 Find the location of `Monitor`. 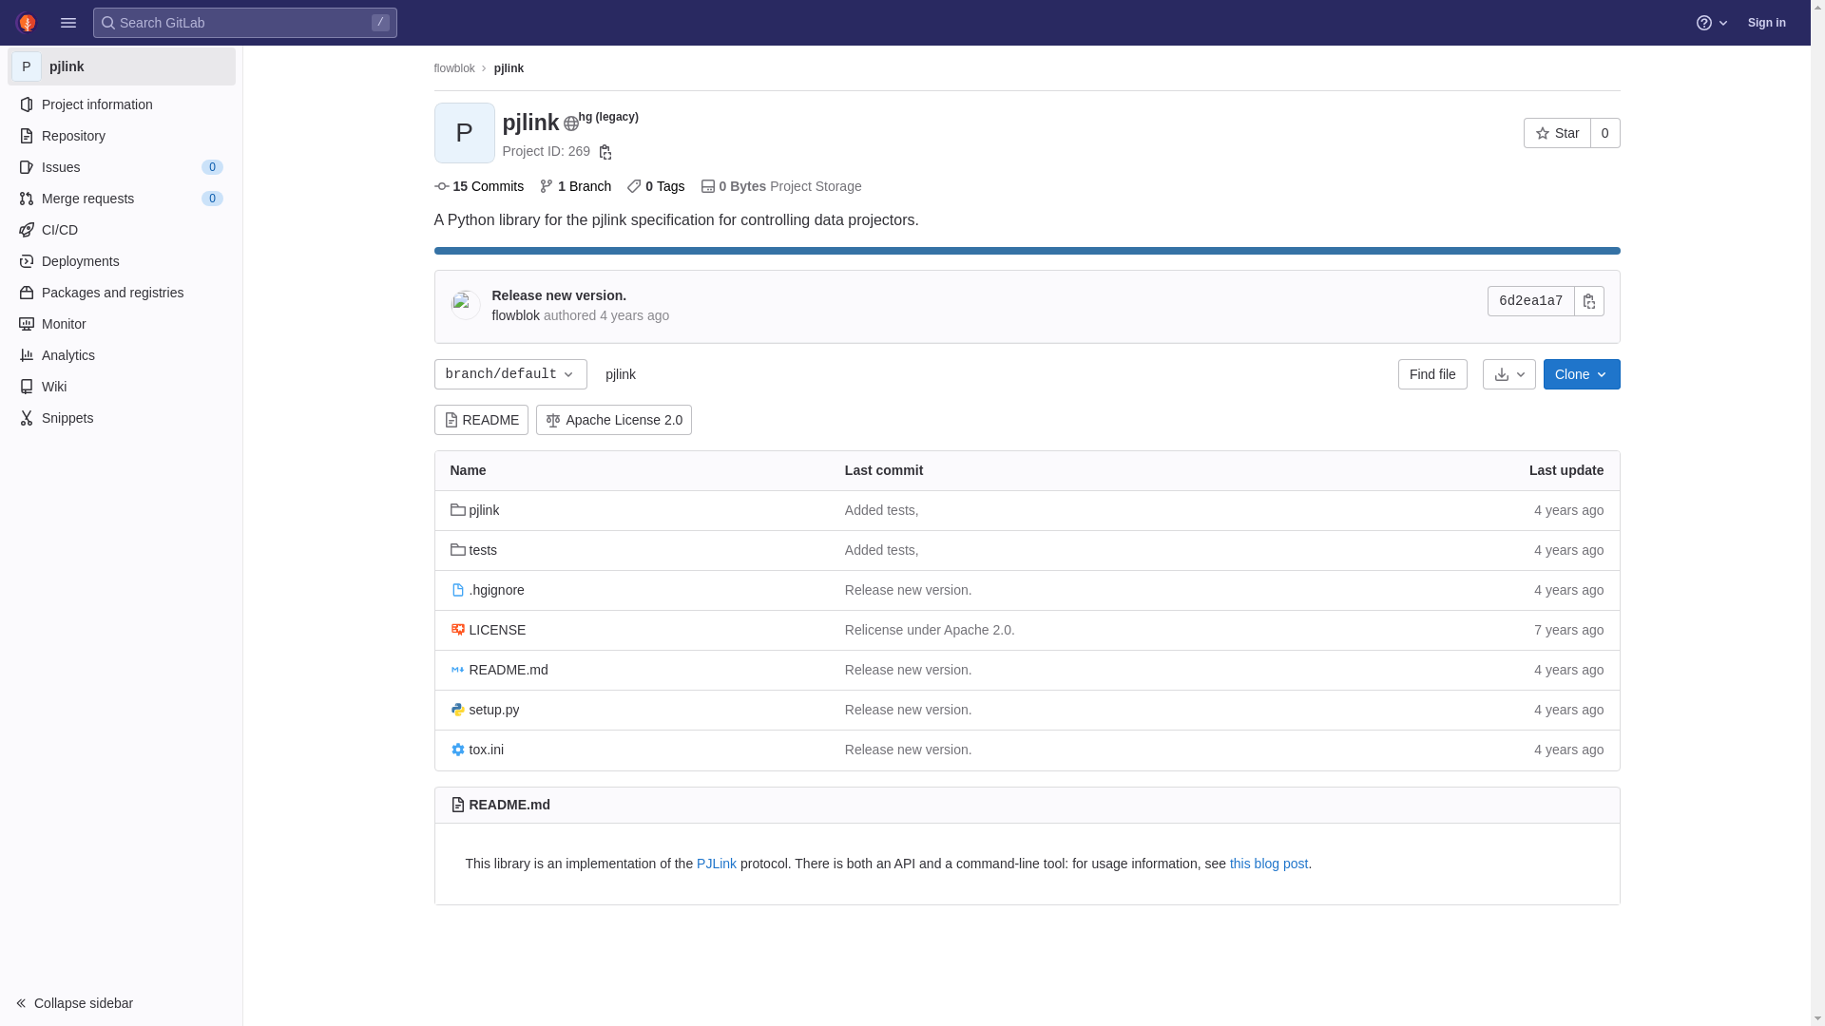

Monitor is located at coordinates (121, 324).